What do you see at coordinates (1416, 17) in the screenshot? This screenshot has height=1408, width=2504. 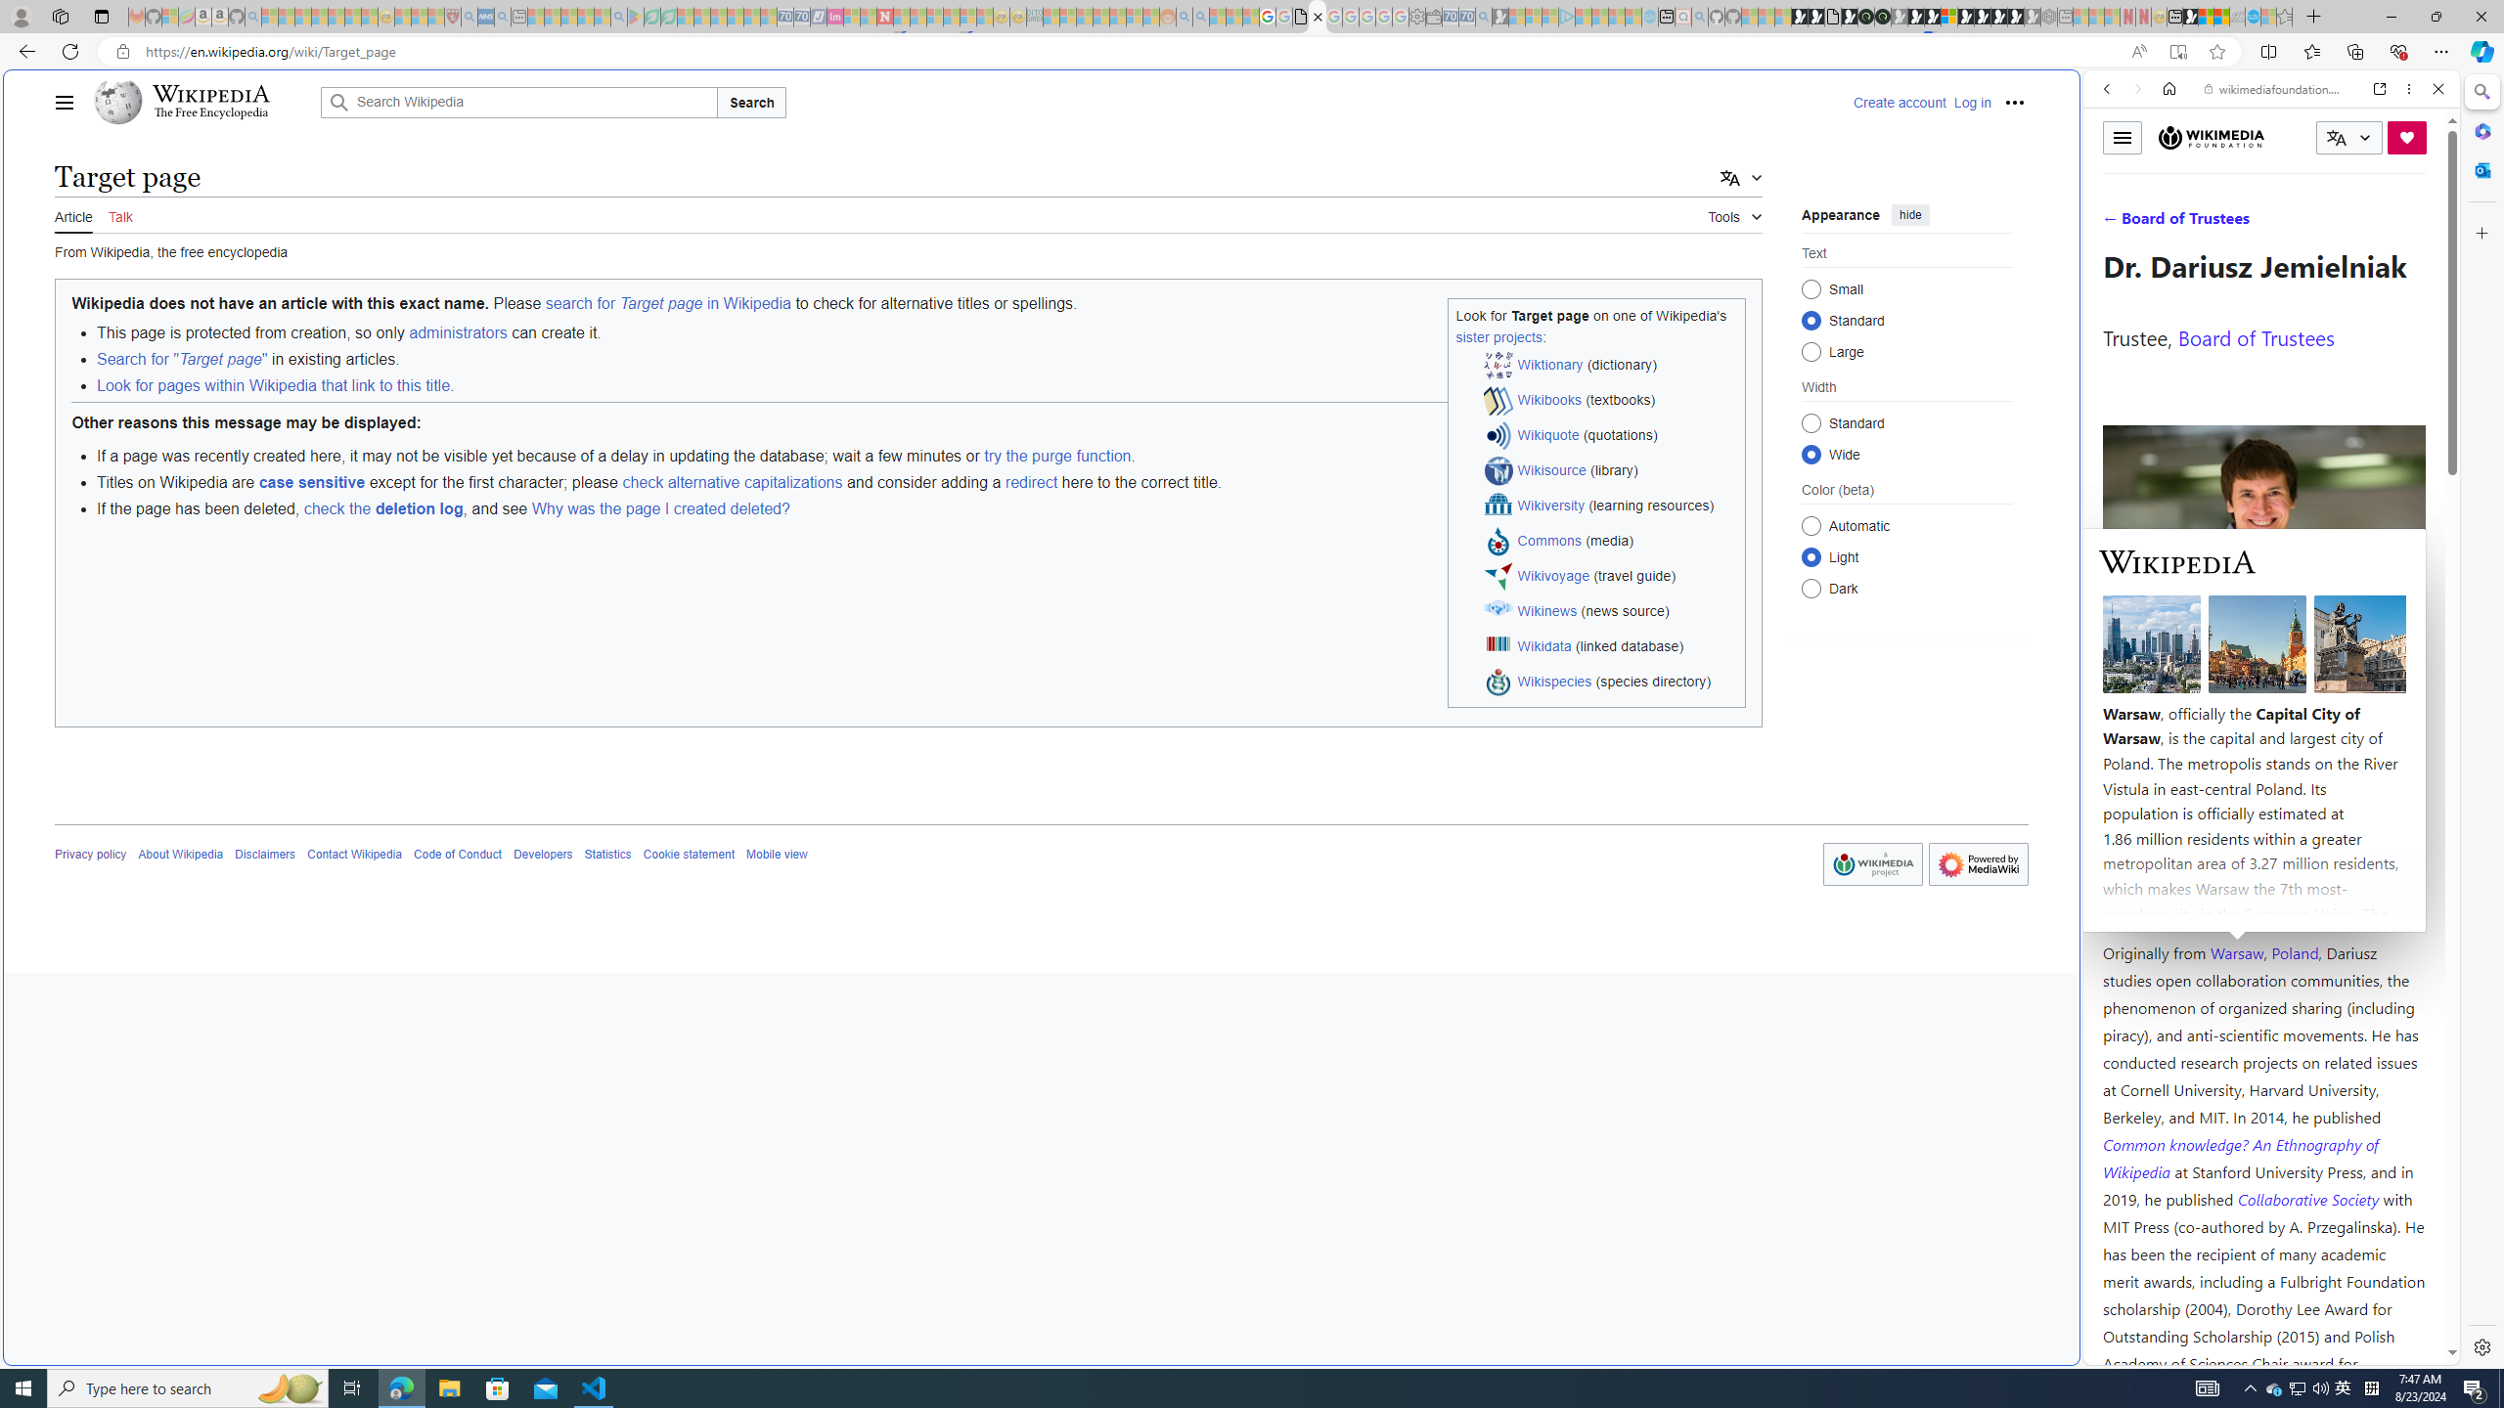 I see `Settings - Sleeping` at bounding box center [1416, 17].